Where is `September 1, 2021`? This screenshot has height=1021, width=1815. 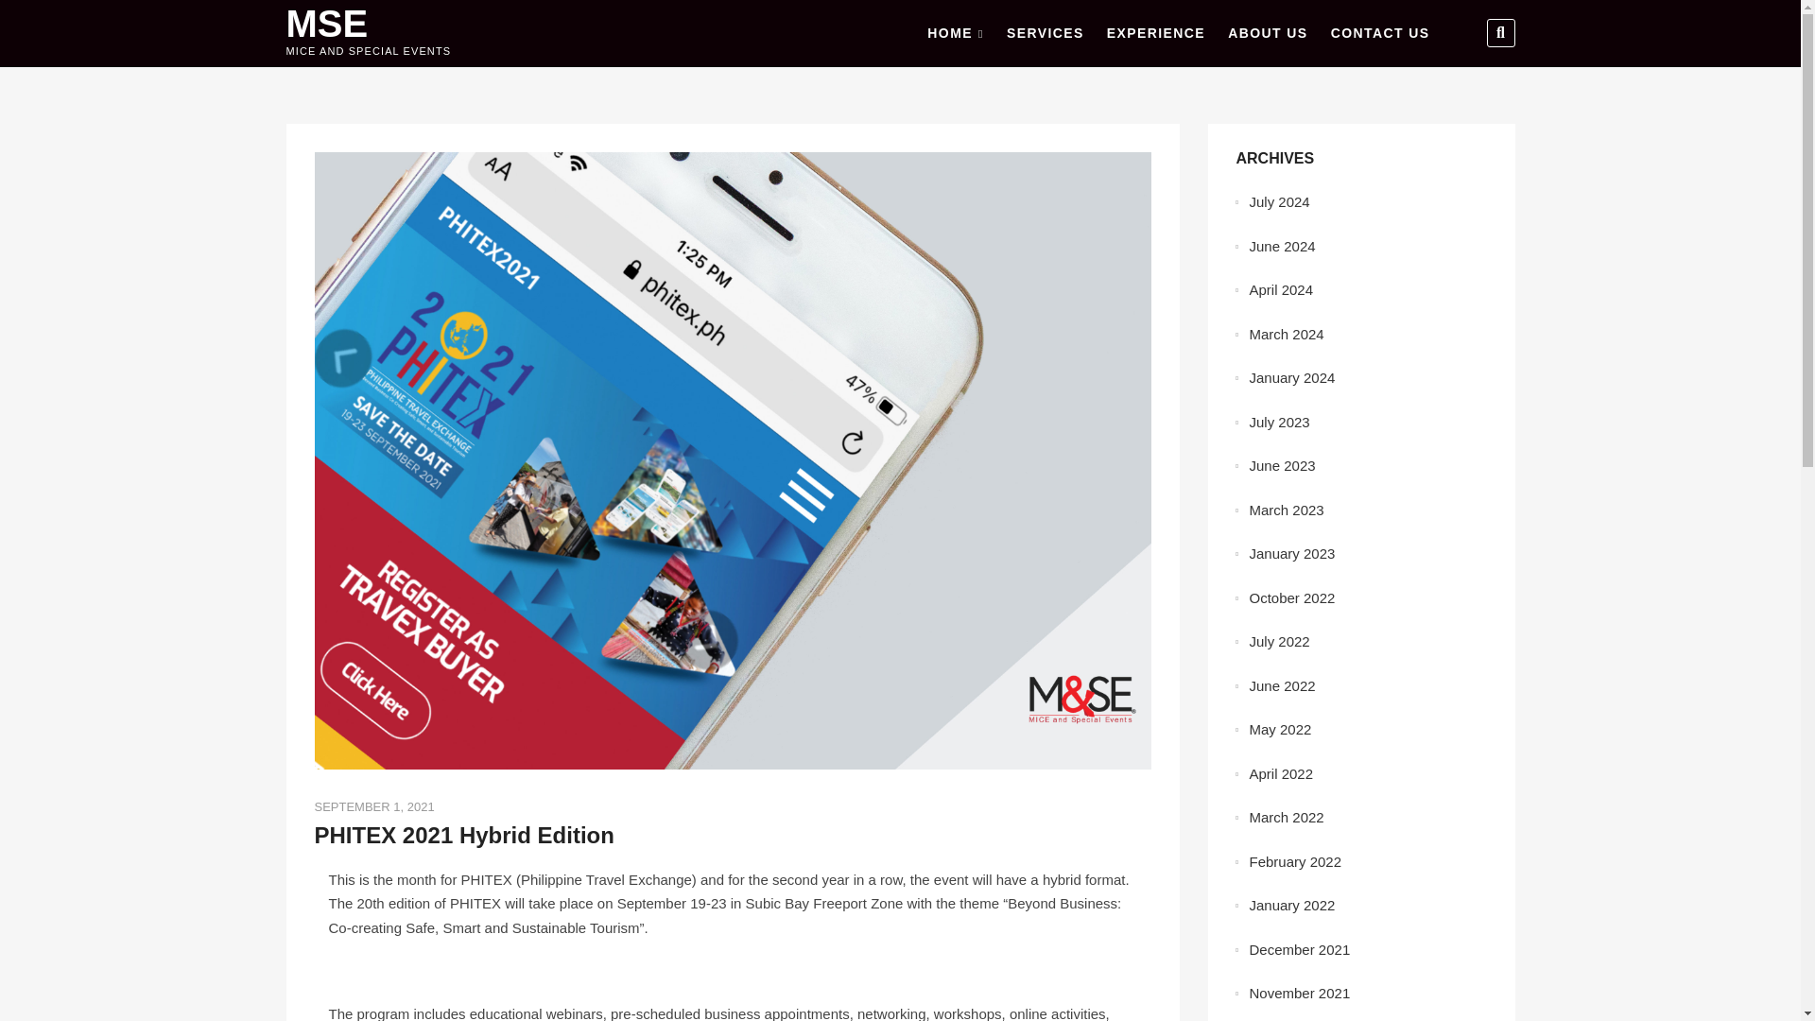
September 1, 2021 is located at coordinates (373, 805).